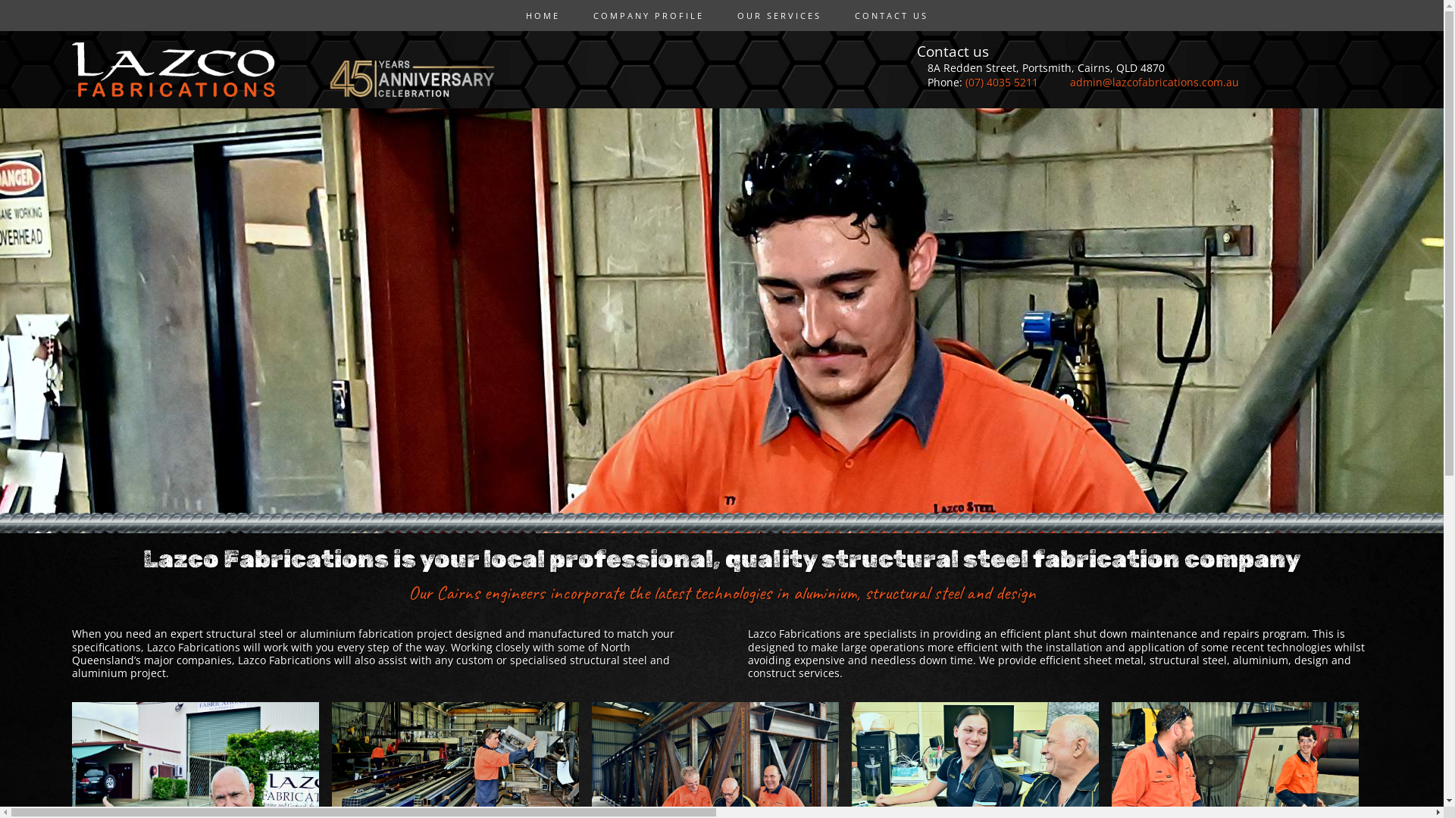 Image resolution: width=1455 pixels, height=818 pixels. Describe the element at coordinates (1155, 82) in the screenshot. I see `admin@lazcofabrications.com.au` at that location.